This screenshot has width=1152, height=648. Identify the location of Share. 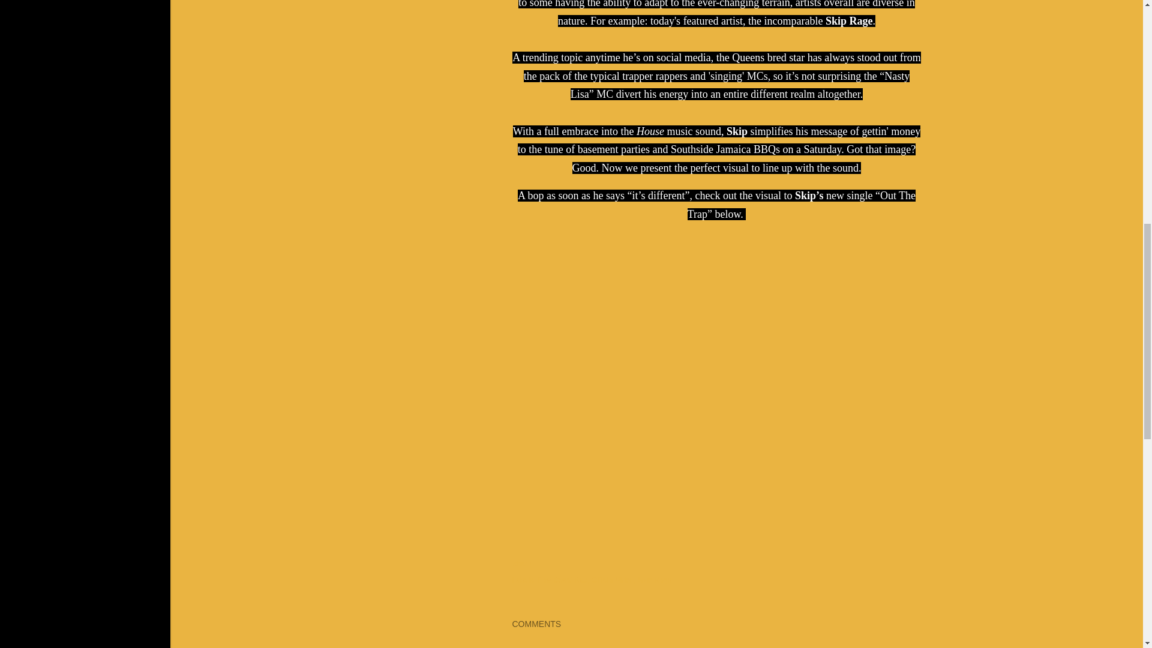
(522, 564).